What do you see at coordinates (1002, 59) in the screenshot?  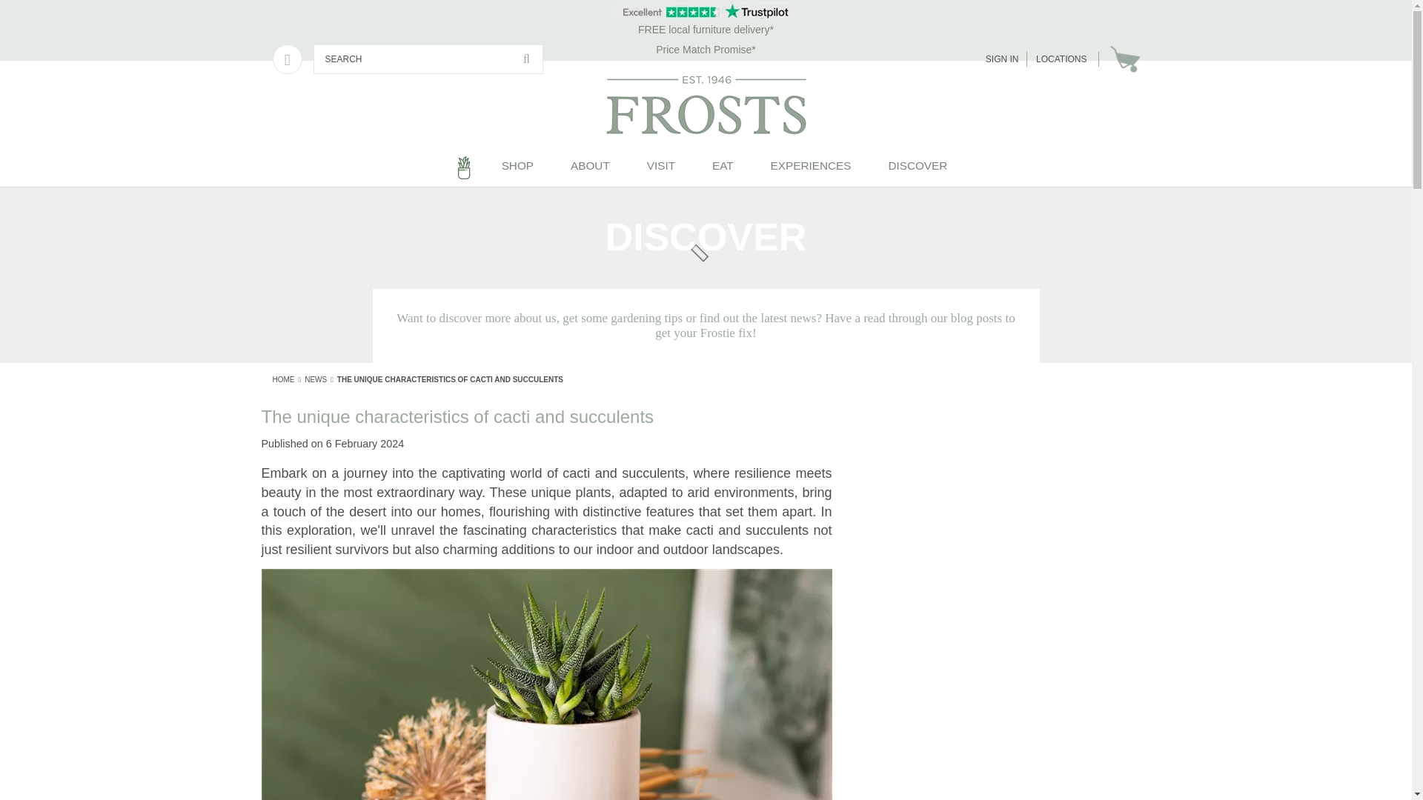 I see `SIGN IN` at bounding box center [1002, 59].